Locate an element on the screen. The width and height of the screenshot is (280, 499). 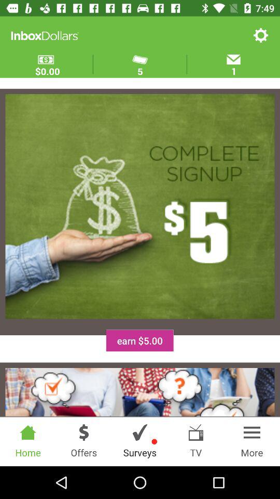
scroll until the earn $5.00 is located at coordinates (139, 340).